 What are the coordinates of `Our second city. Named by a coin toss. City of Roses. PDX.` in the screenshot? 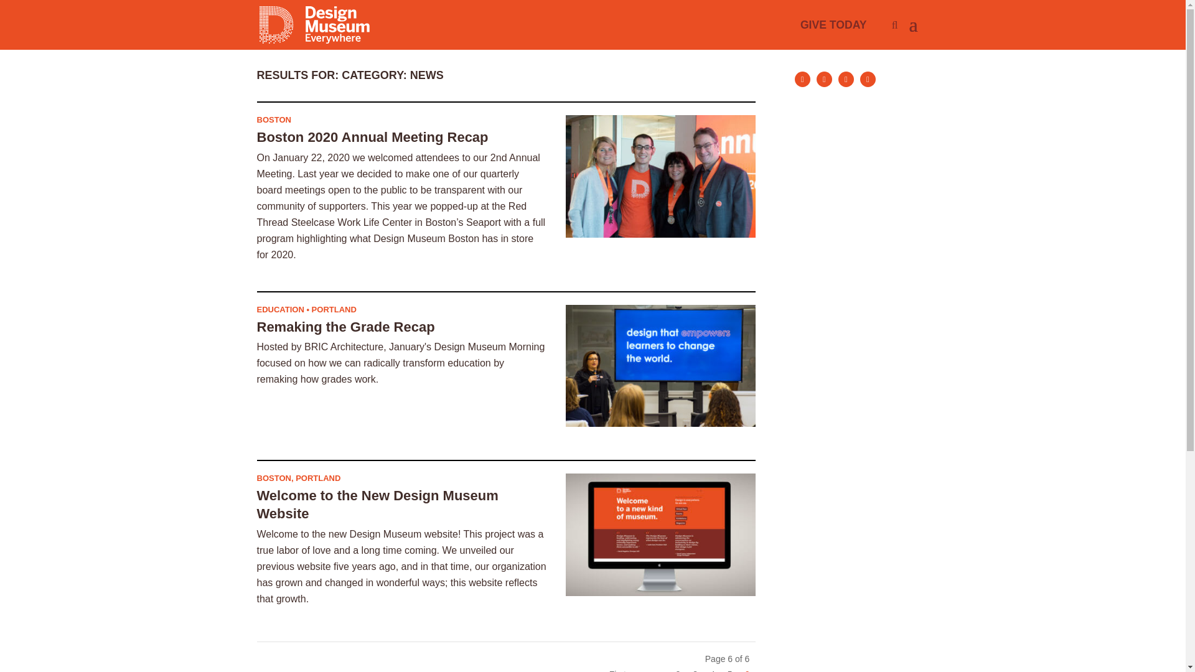 It's located at (334, 310).